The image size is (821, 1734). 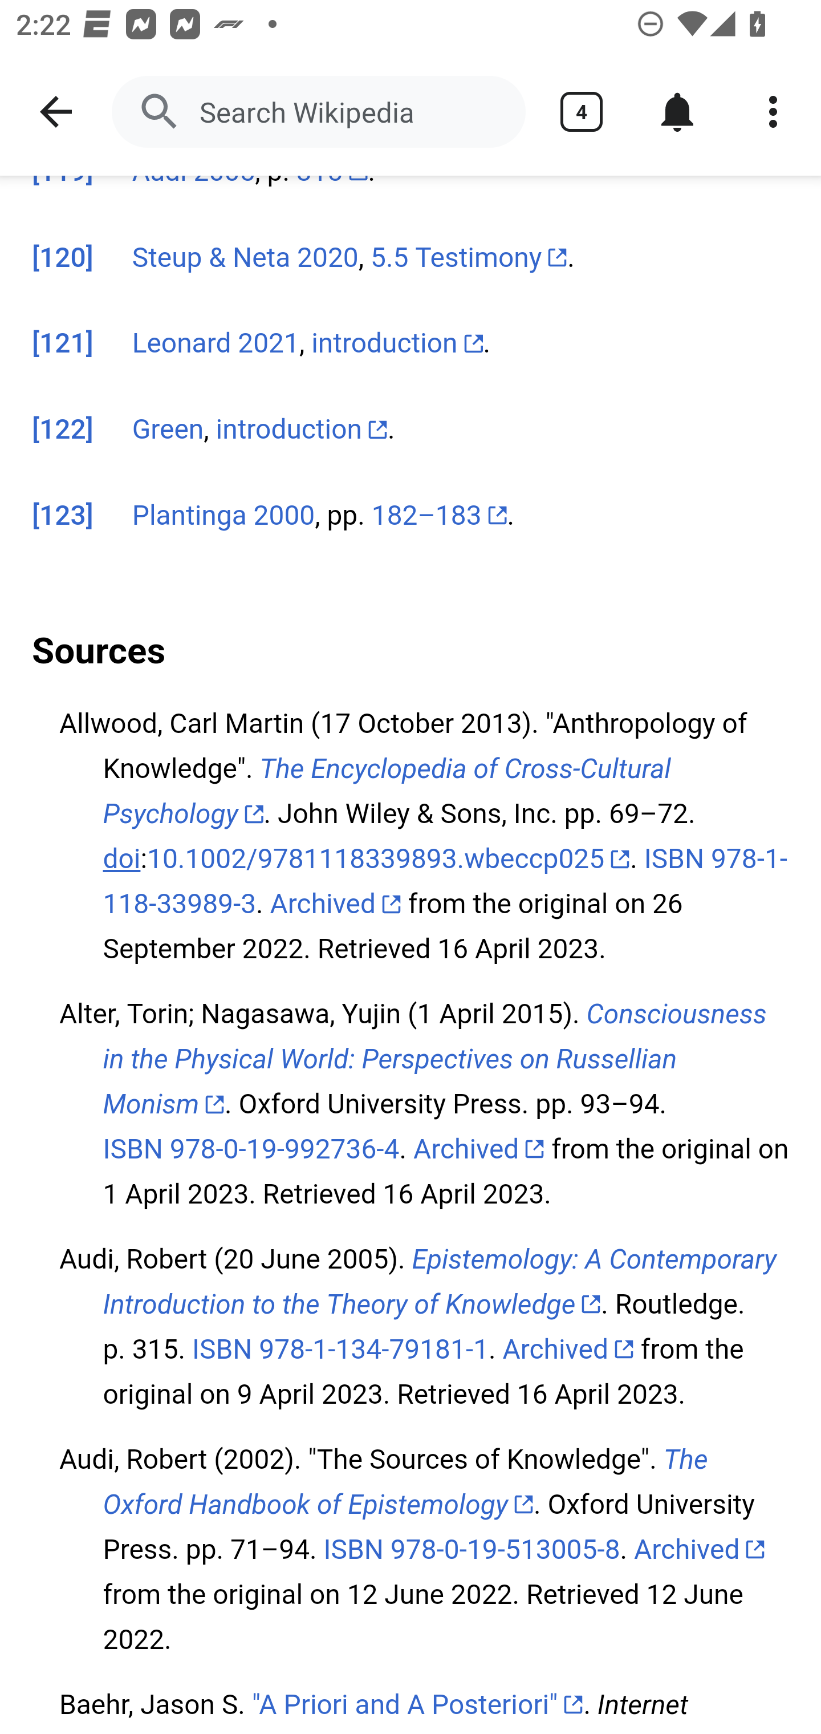 What do you see at coordinates (568, 1350) in the screenshot?
I see `Archived` at bounding box center [568, 1350].